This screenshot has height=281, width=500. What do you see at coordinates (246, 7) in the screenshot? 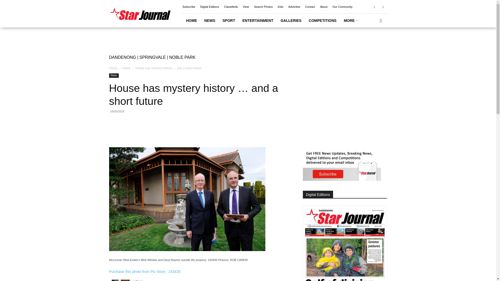
I see `View` at bounding box center [246, 7].